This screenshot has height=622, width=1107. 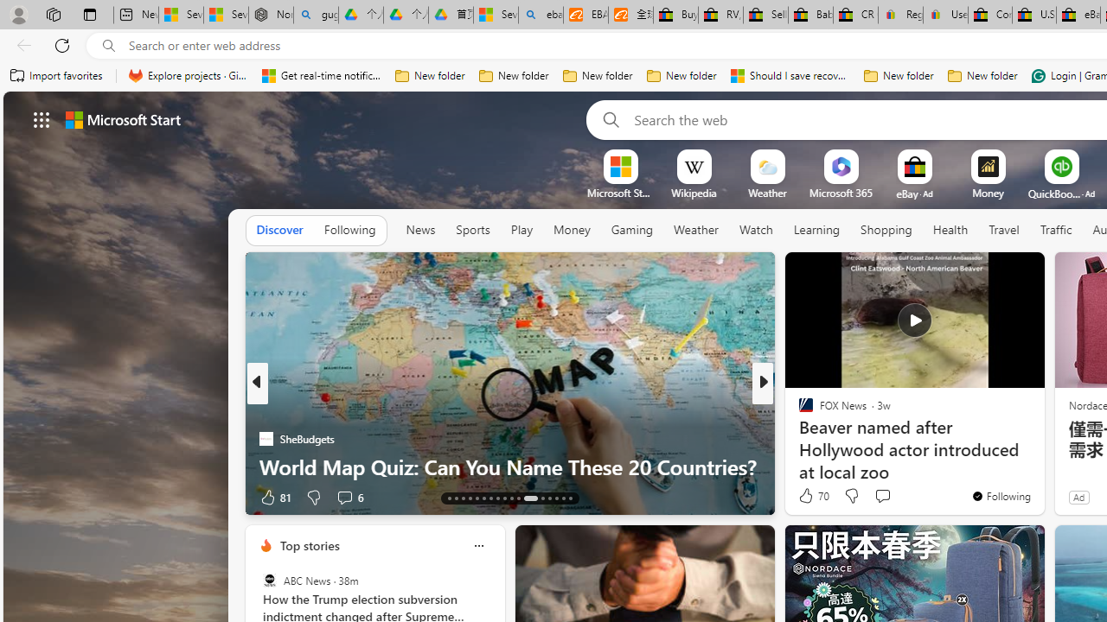 What do you see at coordinates (944, 16) in the screenshot?
I see `User Privacy Notice | eBay` at bounding box center [944, 16].